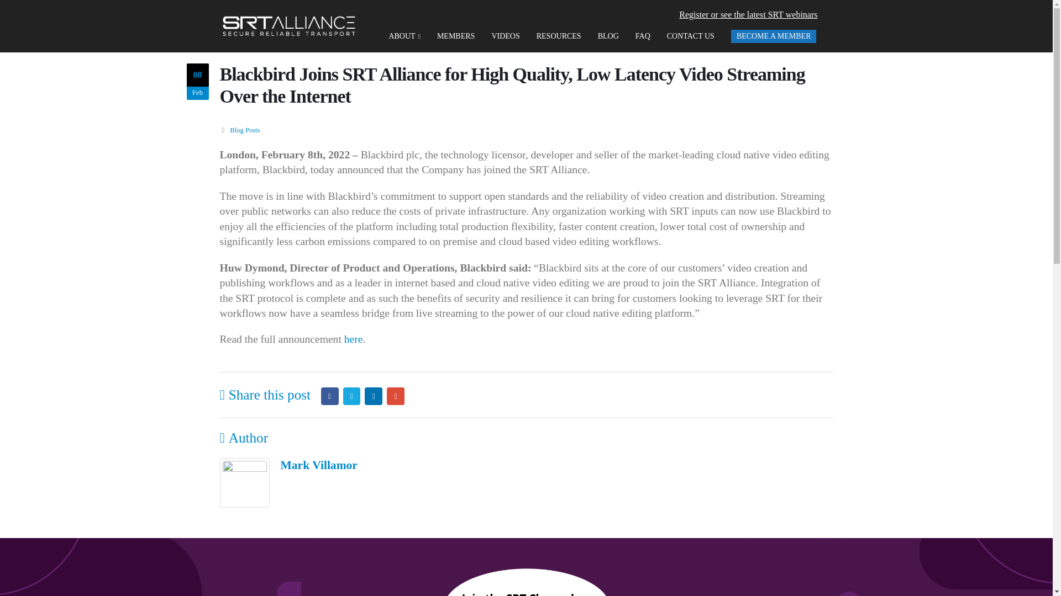  I want to click on Blog Posts, so click(245, 130).